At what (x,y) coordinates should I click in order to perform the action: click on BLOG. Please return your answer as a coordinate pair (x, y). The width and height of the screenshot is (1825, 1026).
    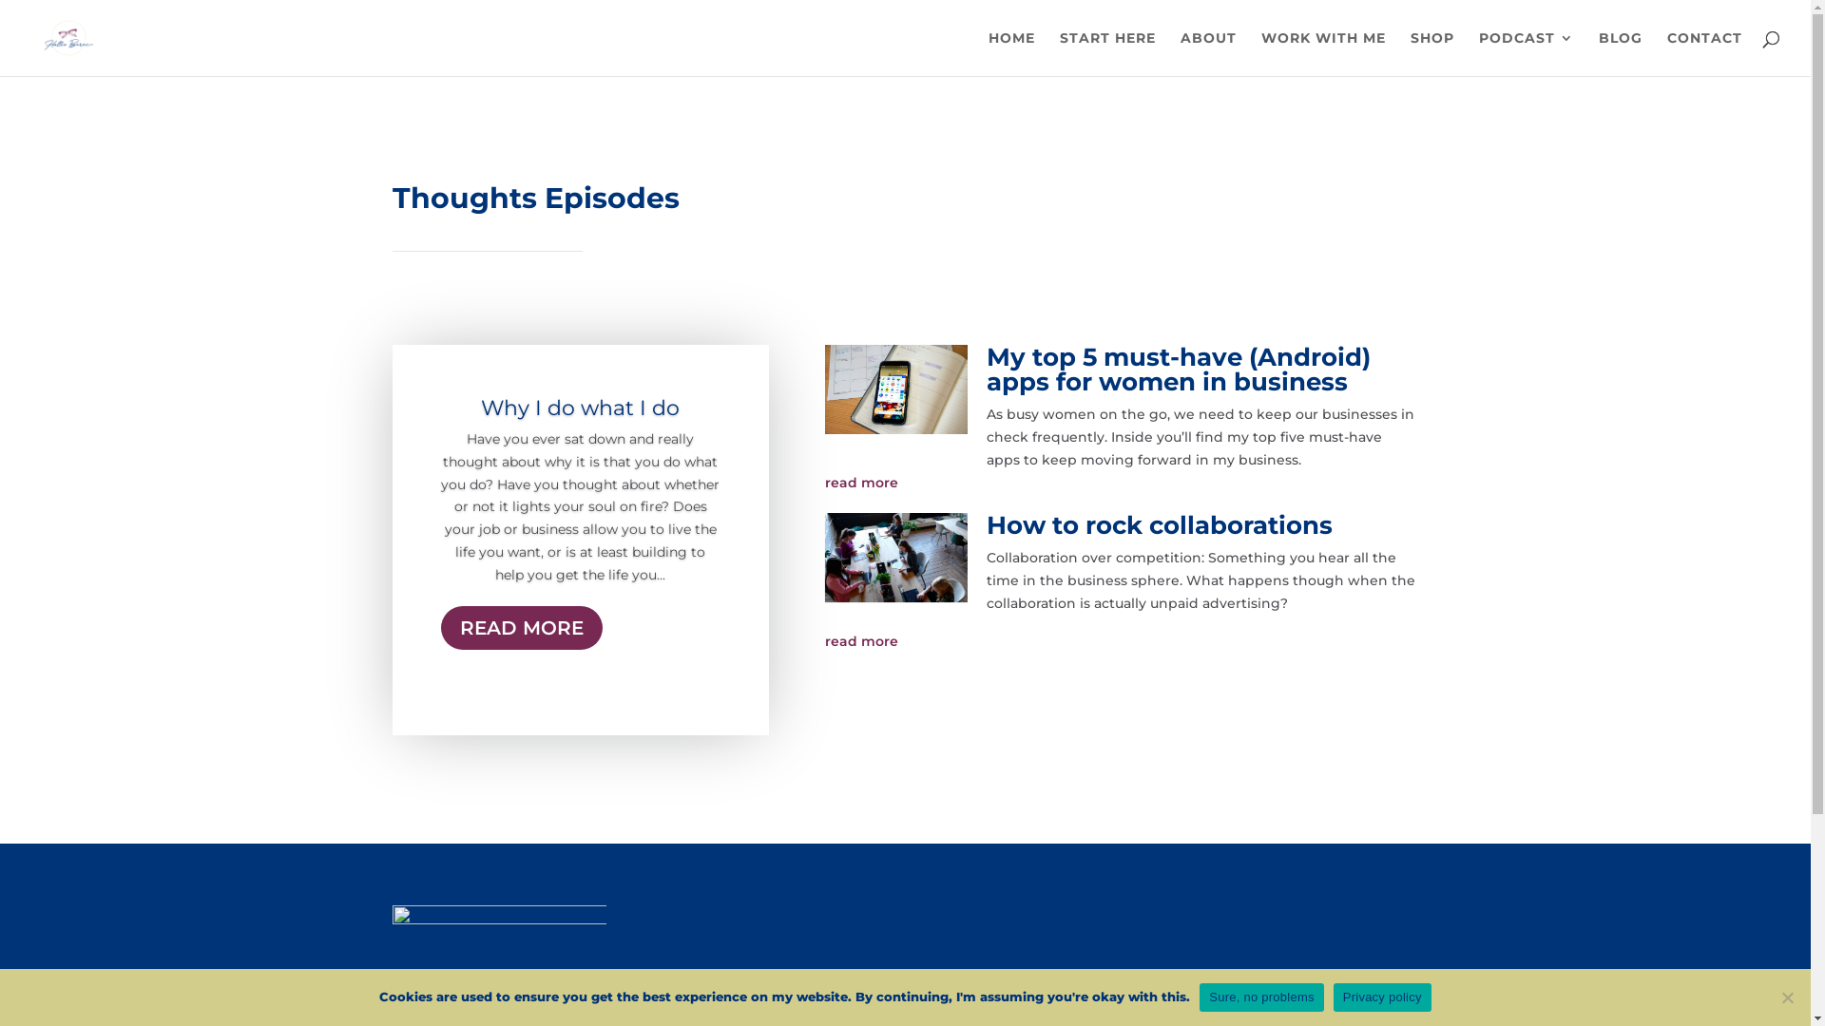
    Looking at the image, I should click on (1621, 53).